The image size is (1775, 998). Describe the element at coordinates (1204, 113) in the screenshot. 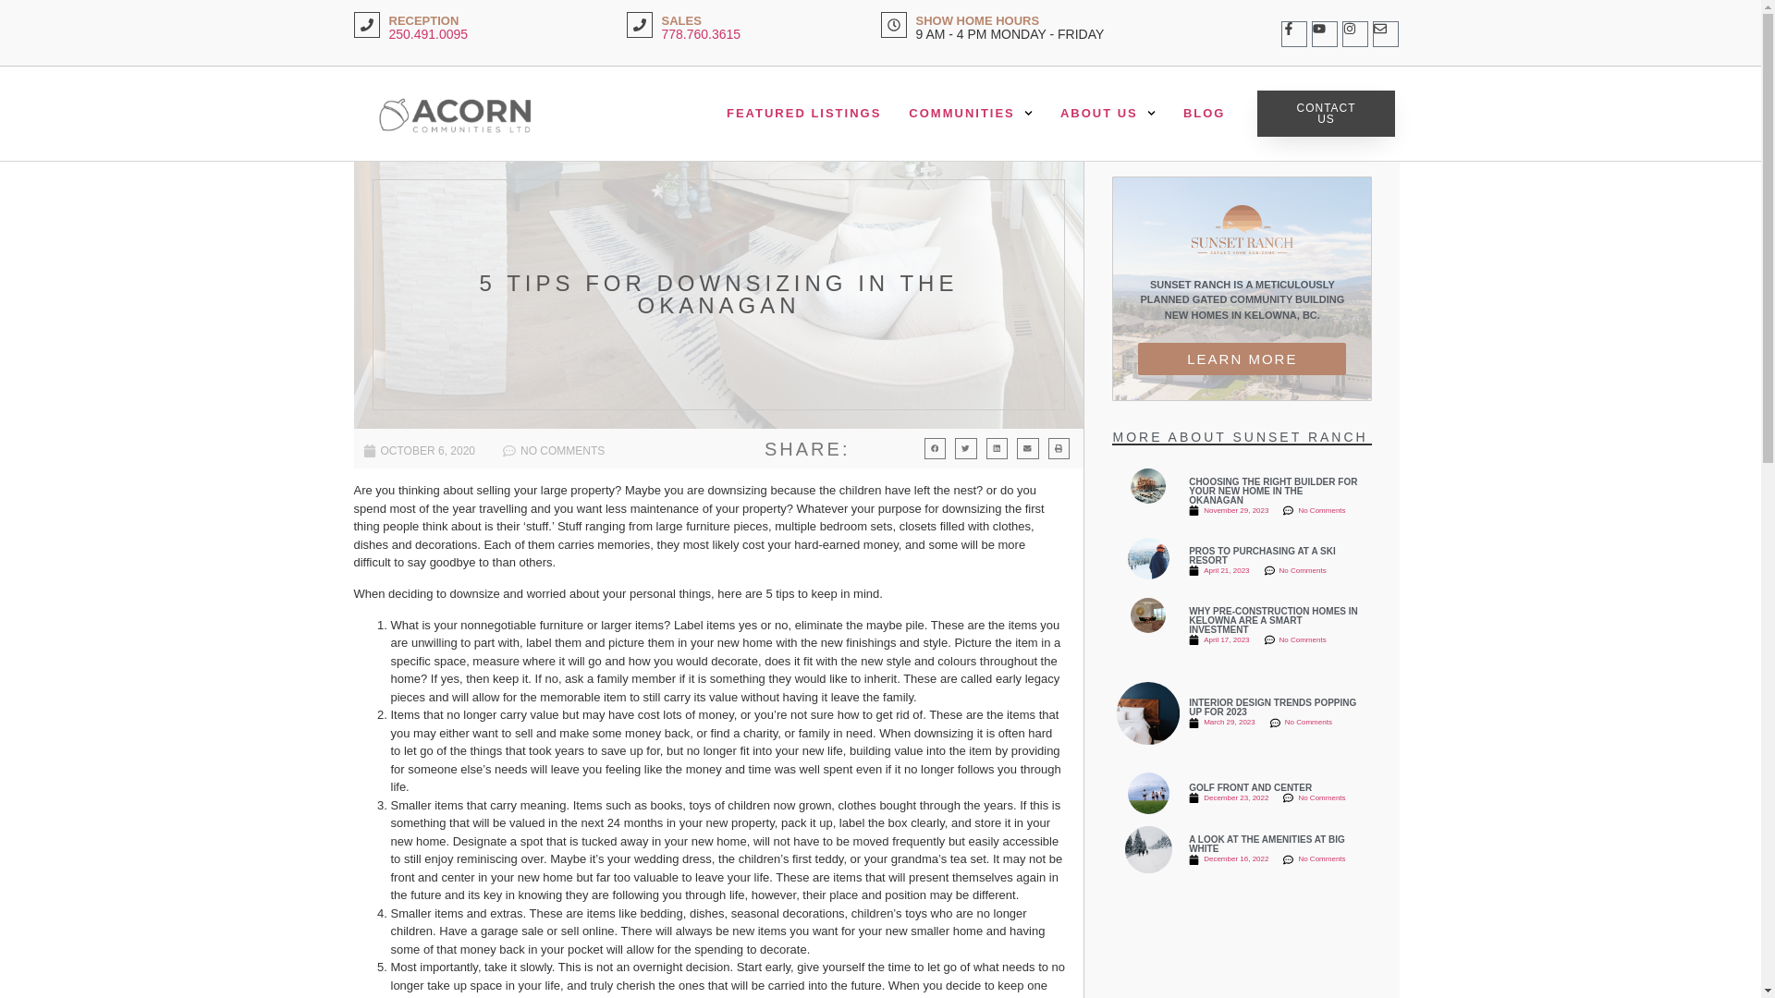

I see `BLOG` at that location.